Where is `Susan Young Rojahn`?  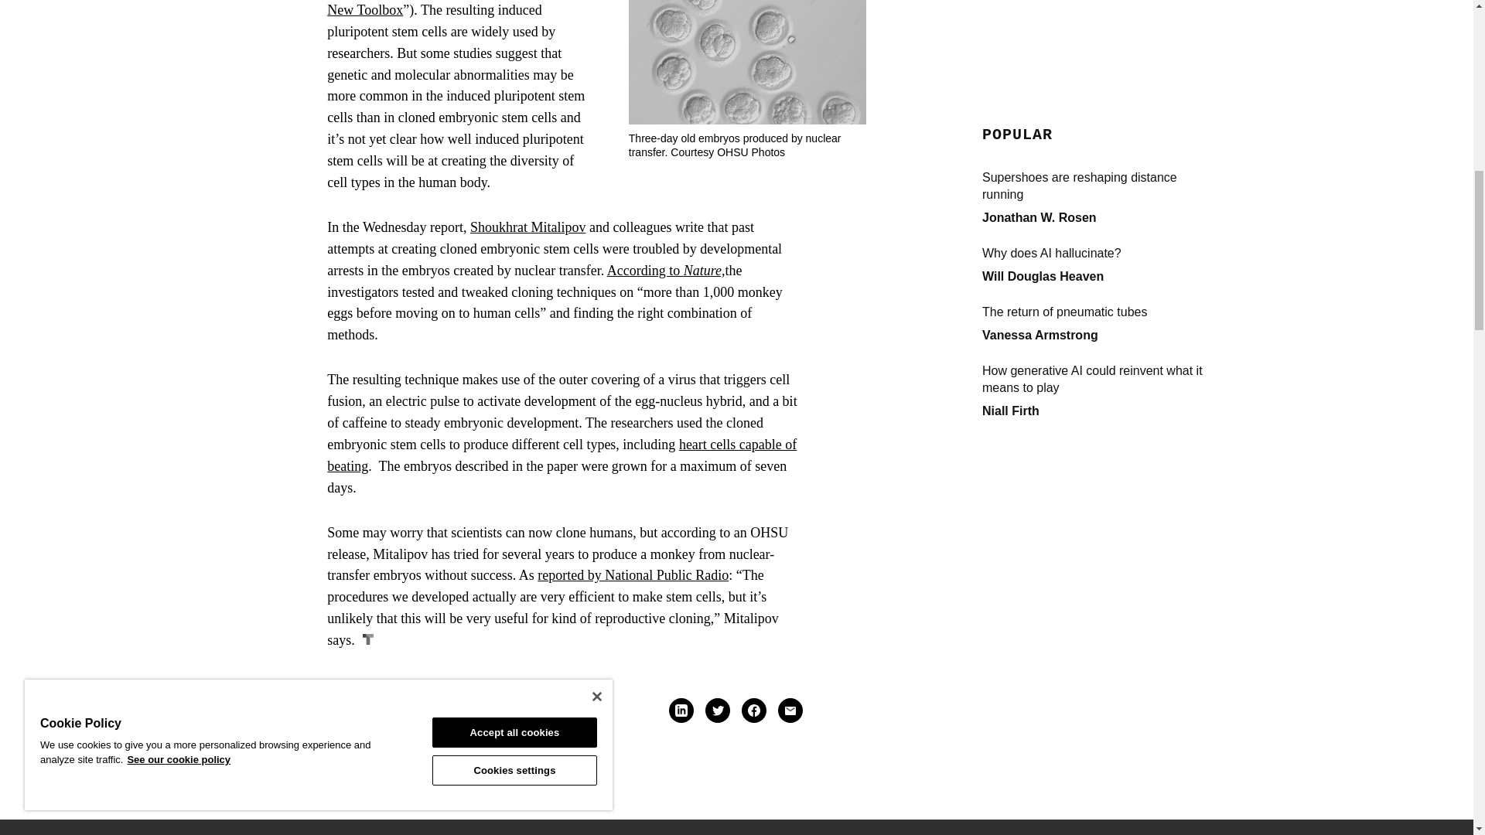
Susan Young Rojahn is located at coordinates (446, 710).